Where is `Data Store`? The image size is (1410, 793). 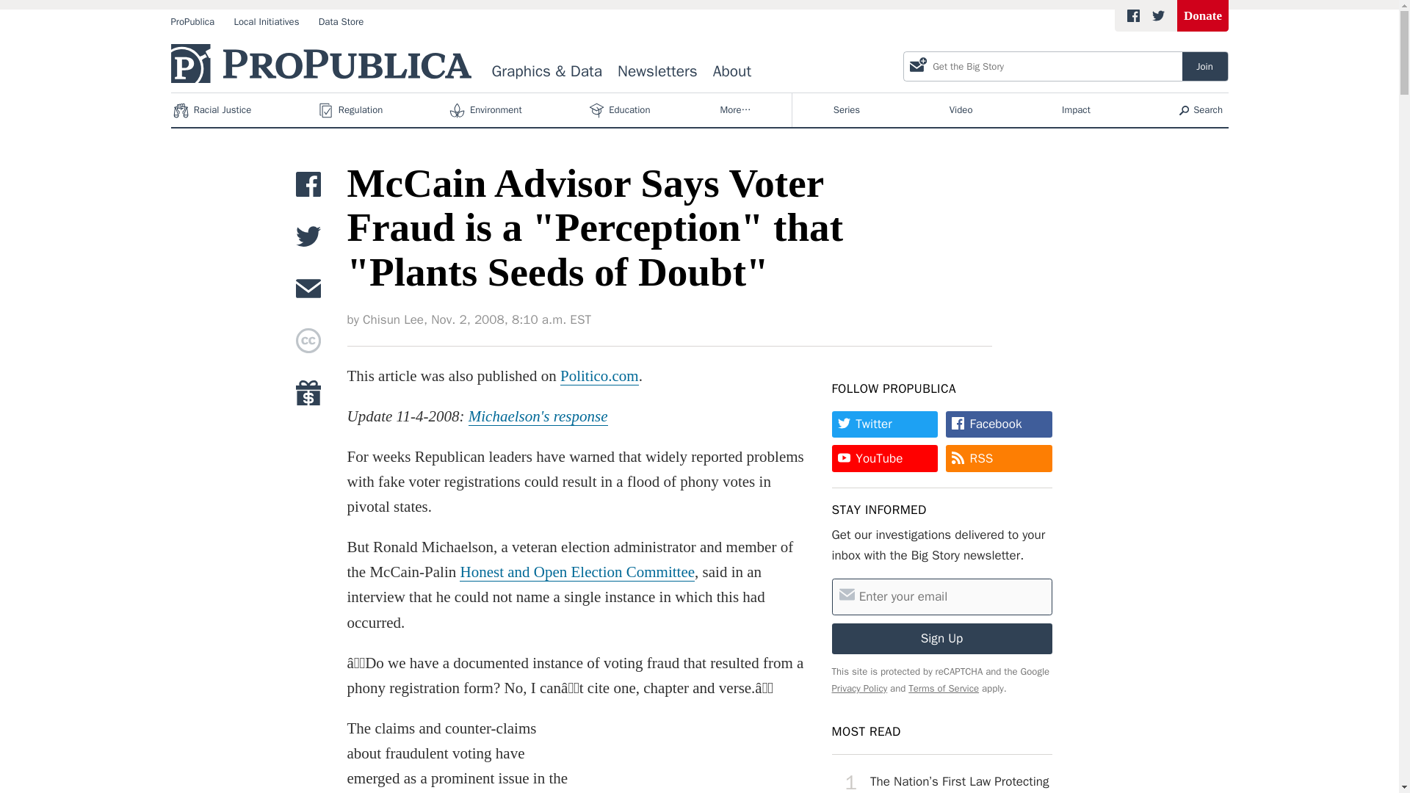 Data Store is located at coordinates (341, 22).